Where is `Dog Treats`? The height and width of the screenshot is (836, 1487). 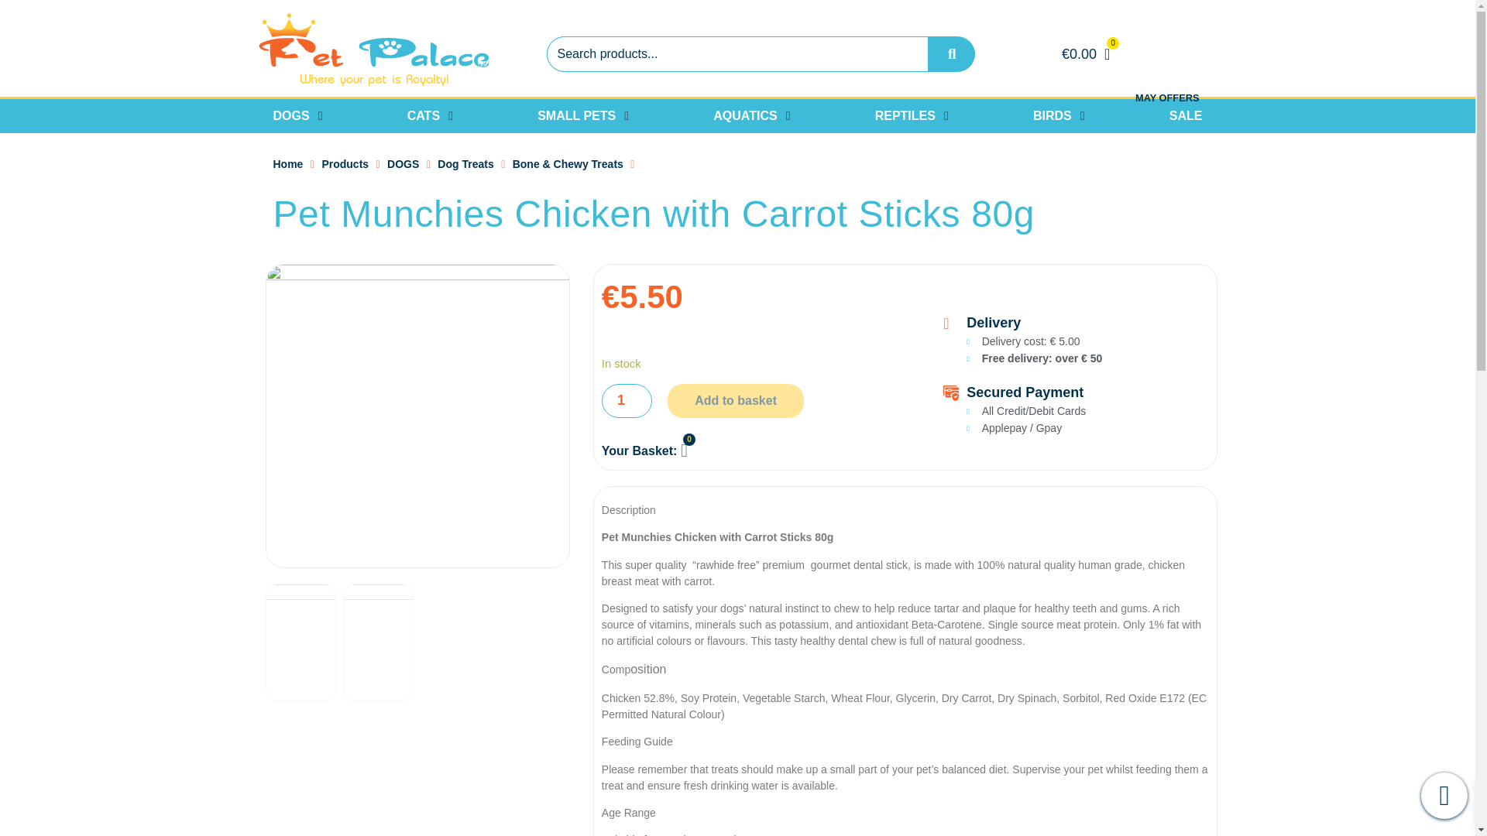 Dog Treats is located at coordinates (465, 164).